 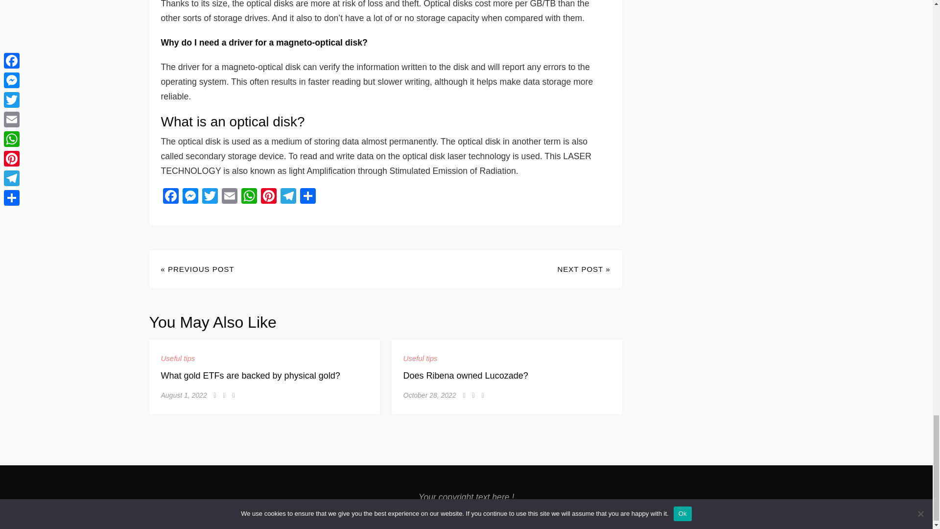 I want to click on Telegram, so click(x=288, y=197).